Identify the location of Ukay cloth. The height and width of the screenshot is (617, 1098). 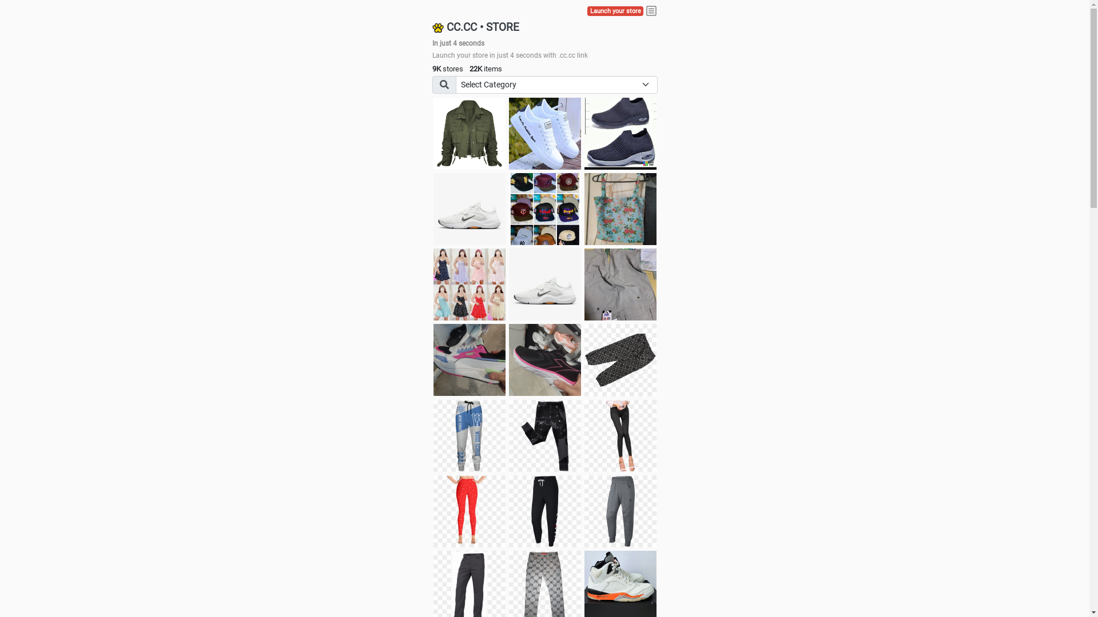
(620, 209).